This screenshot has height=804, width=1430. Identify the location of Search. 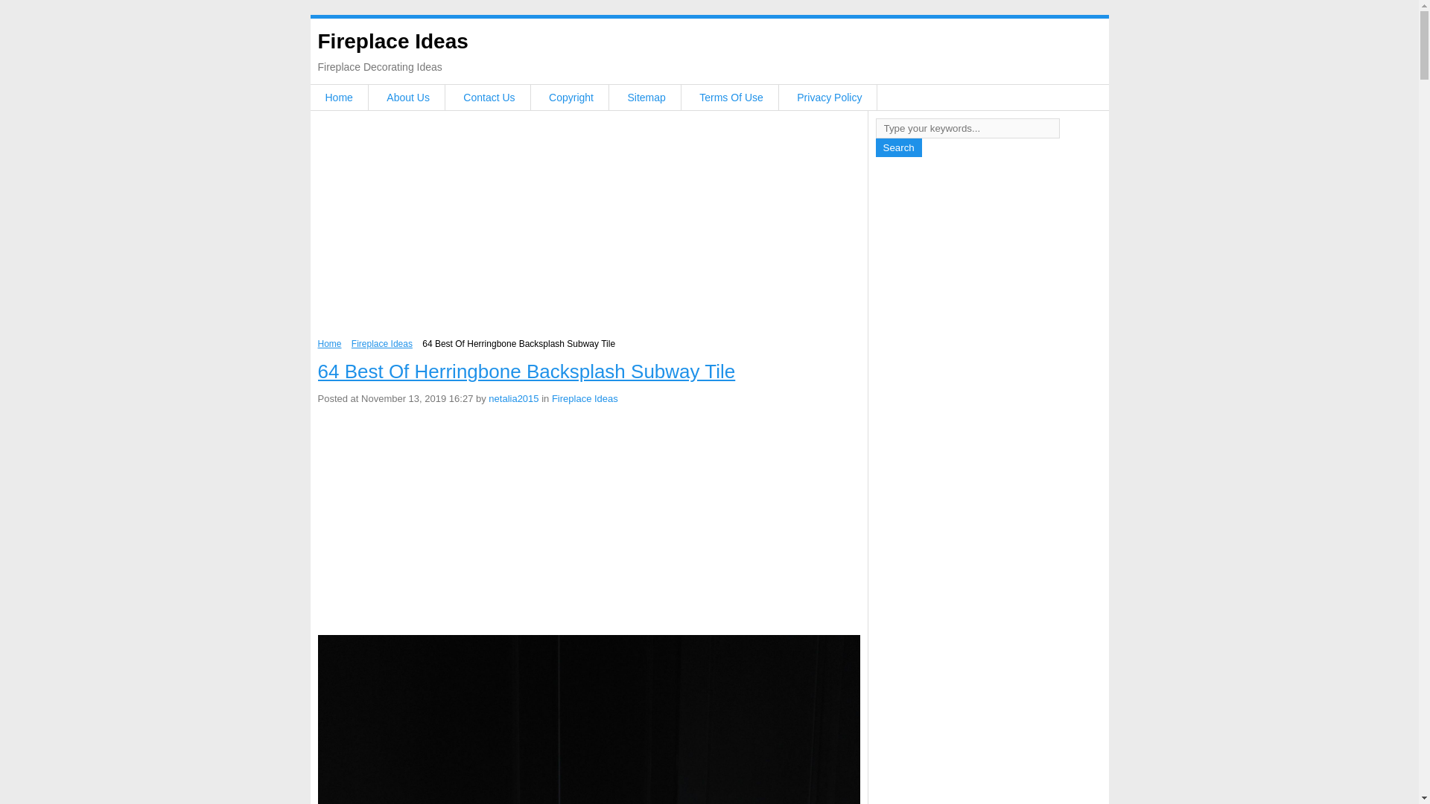
(898, 147).